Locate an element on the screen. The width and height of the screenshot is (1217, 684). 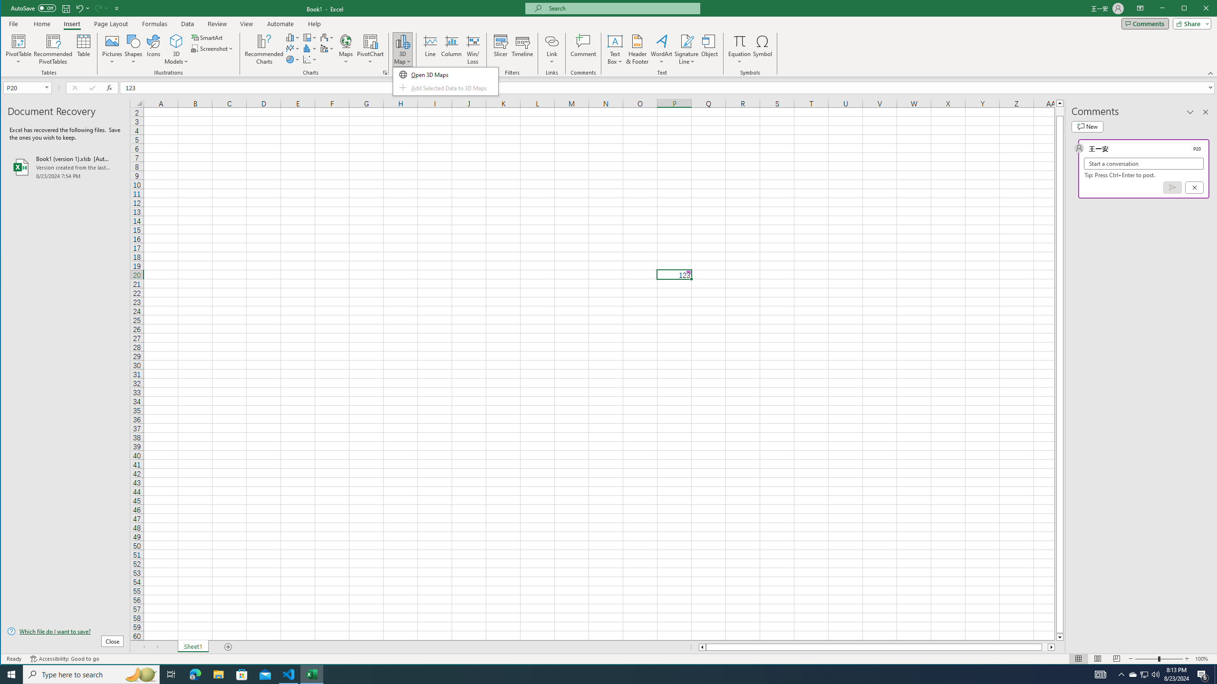
Maximize is located at coordinates (1198, 9).